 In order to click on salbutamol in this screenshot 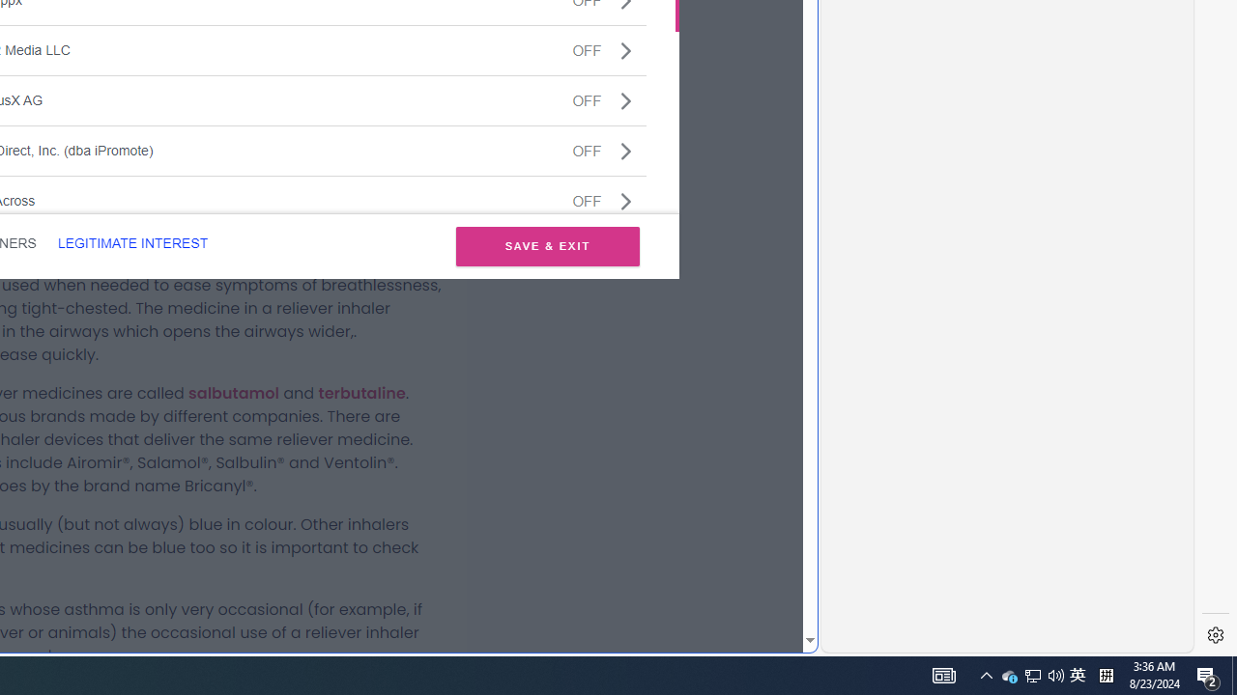, I will do `click(234, 393)`.